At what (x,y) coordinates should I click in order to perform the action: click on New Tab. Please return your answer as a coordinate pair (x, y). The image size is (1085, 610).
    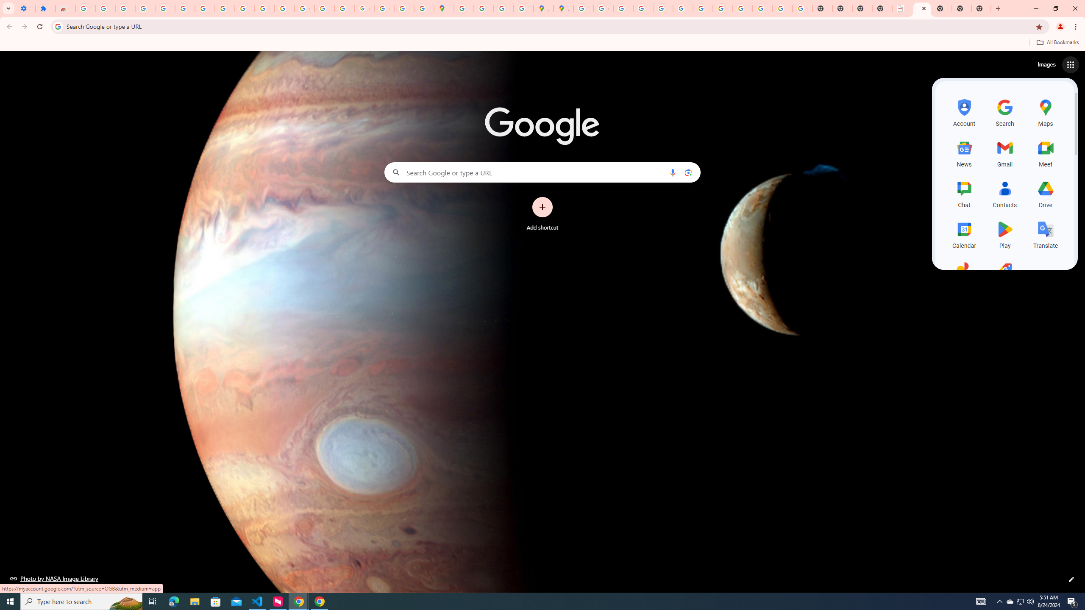
    Looking at the image, I should click on (962, 8).